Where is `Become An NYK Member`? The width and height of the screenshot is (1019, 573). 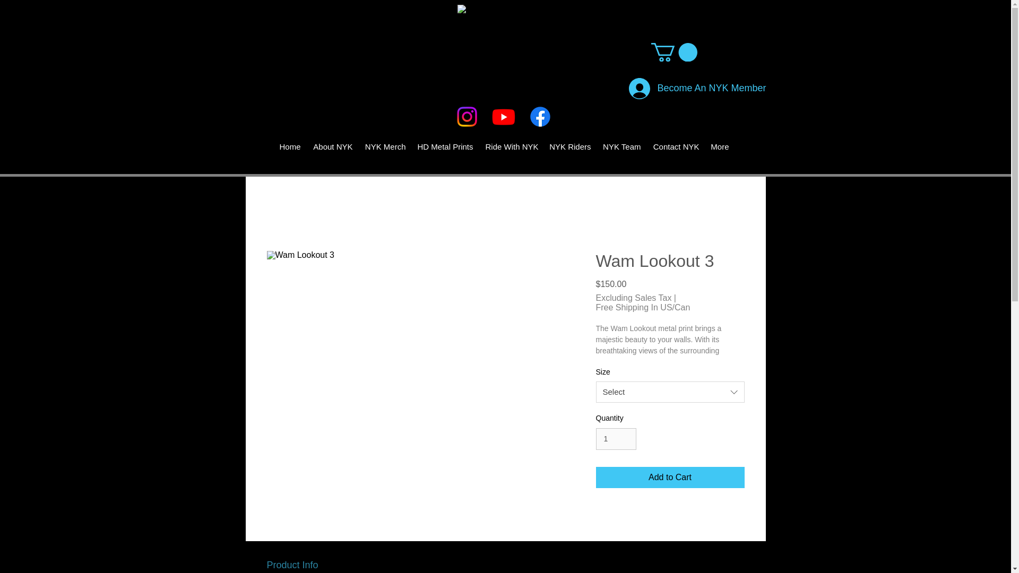
Become An NYK Member is located at coordinates (673, 89).